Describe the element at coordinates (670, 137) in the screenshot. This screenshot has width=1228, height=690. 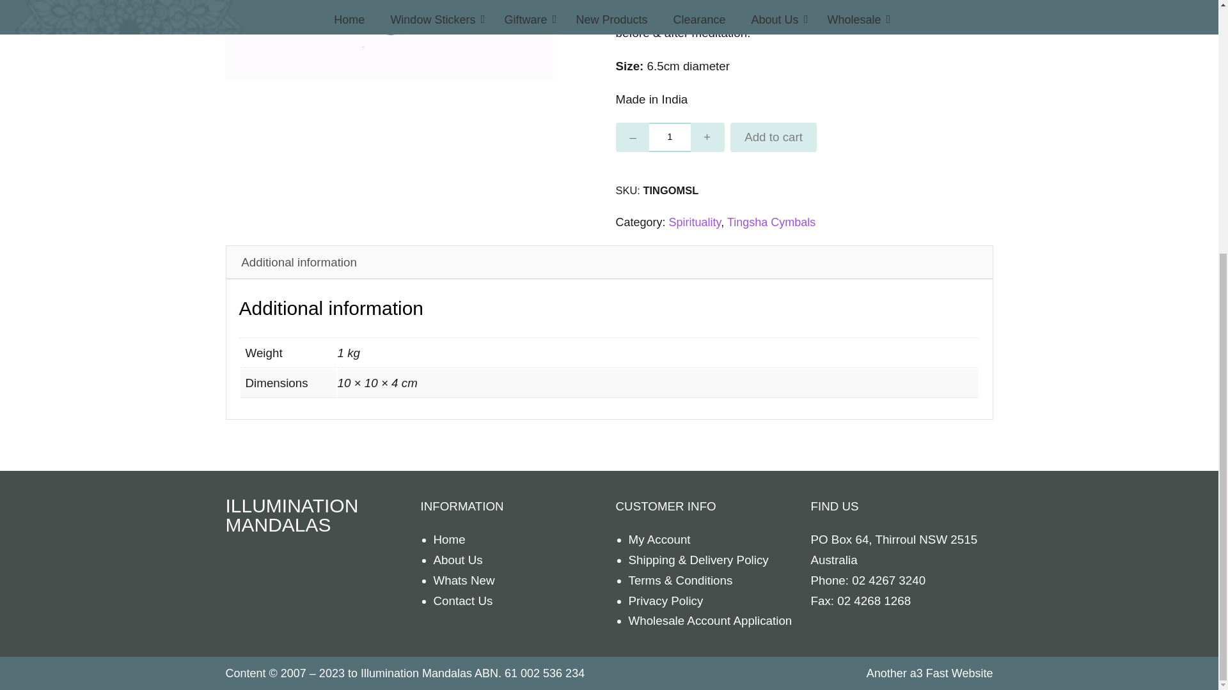
I see `1` at that location.